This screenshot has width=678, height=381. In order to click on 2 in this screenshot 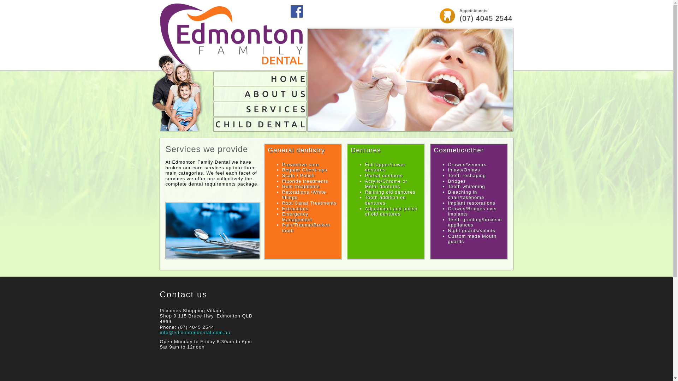, I will do `click(410, 80)`.